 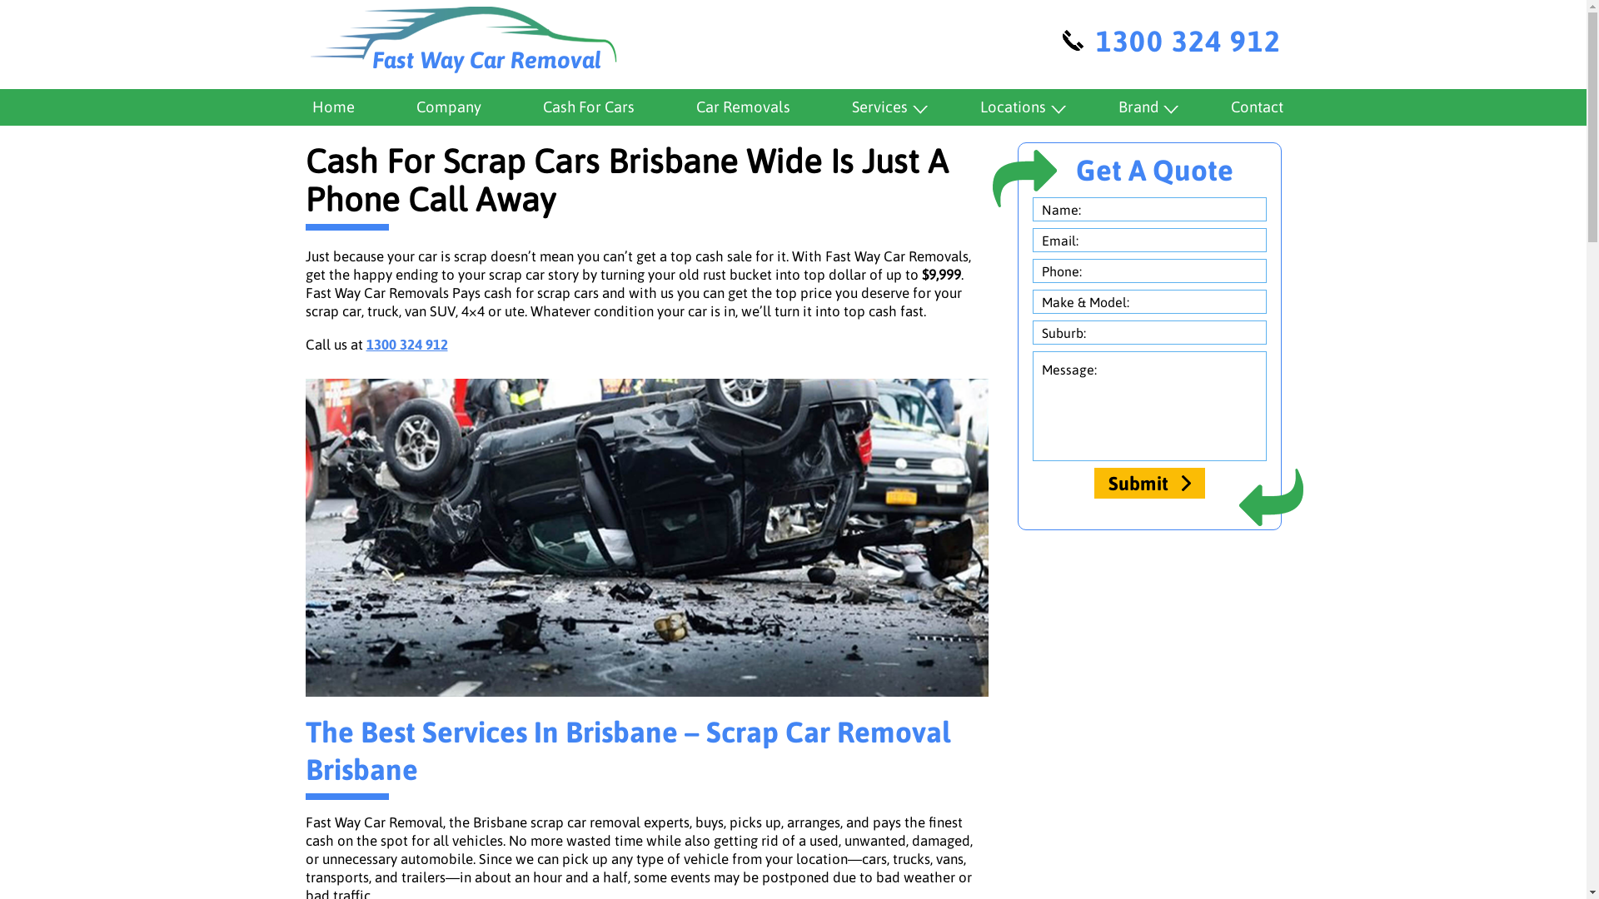 What do you see at coordinates (743, 107) in the screenshot?
I see `Car Removals` at bounding box center [743, 107].